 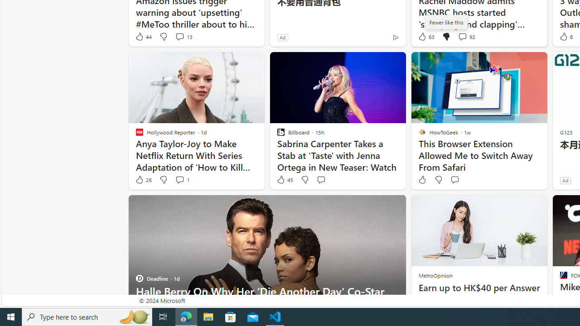 What do you see at coordinates (421, 180) in the screenshot?
I see `Like` at bounding box center [421, 180].